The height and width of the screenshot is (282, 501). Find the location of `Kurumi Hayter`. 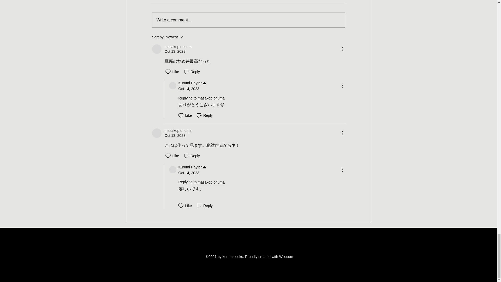

Kurumi Hayter is located at coordinates (173, 170).